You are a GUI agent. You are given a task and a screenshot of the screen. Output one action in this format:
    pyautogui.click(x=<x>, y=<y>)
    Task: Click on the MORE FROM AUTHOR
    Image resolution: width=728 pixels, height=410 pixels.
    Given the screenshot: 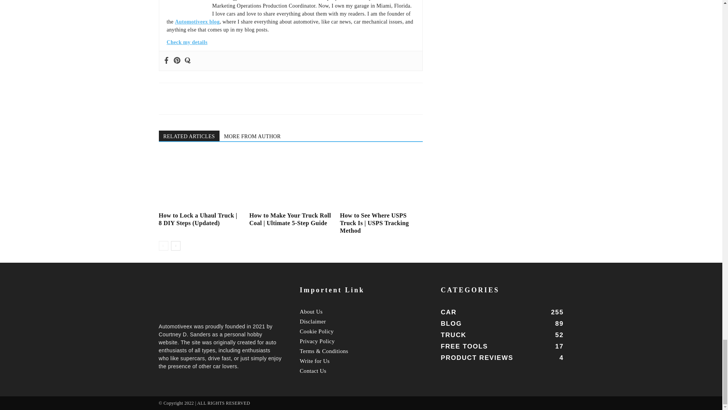 What is the action you would take?
    pyautogui.click(x=253, y=136)
    